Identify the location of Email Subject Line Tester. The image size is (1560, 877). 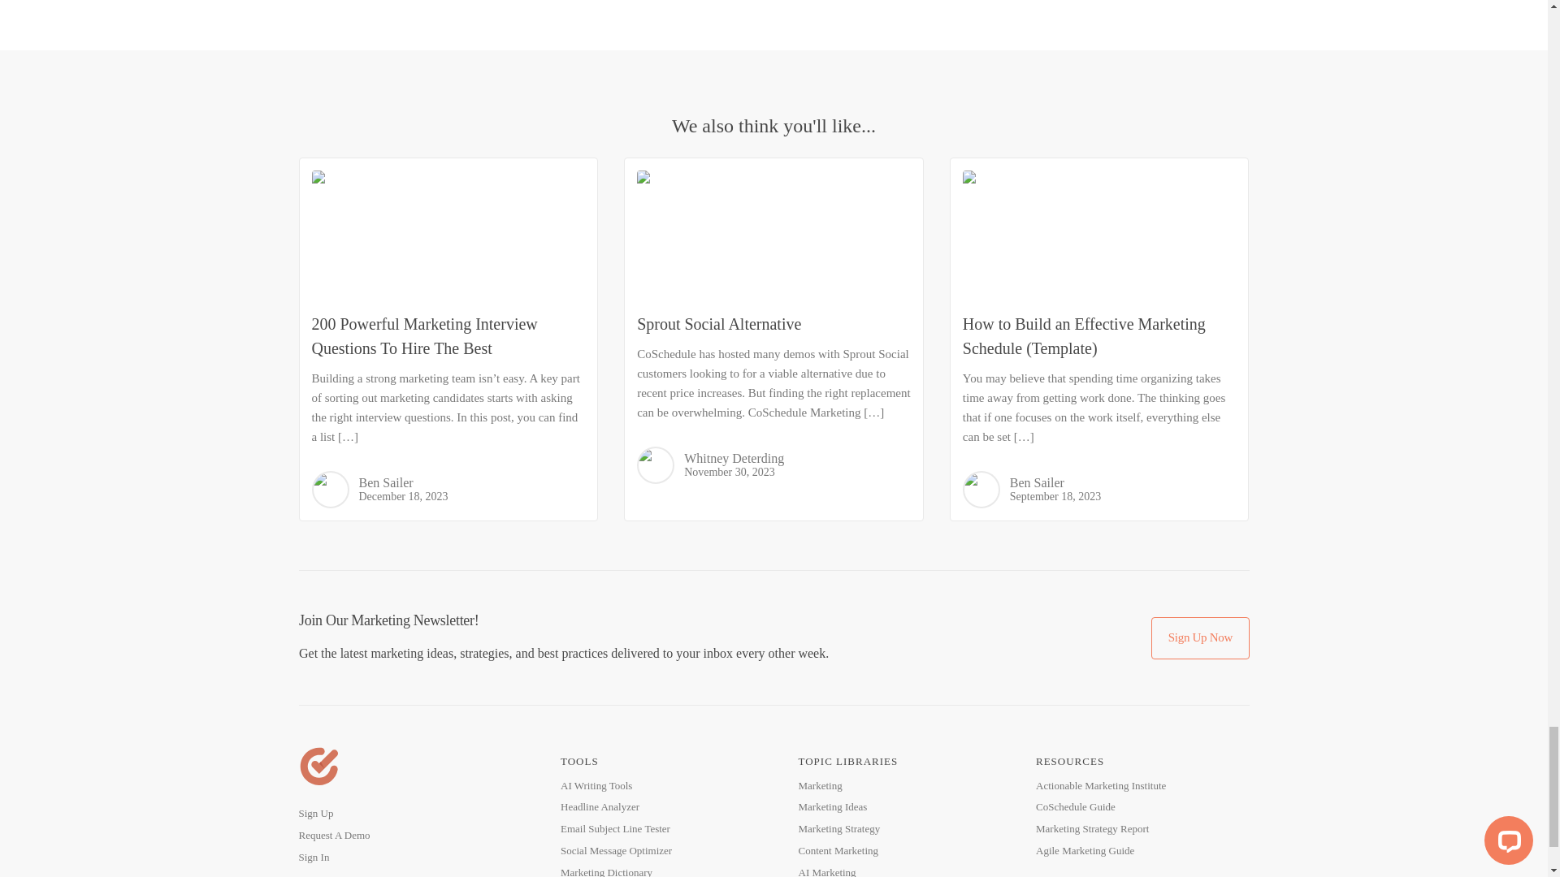
(615, 828).